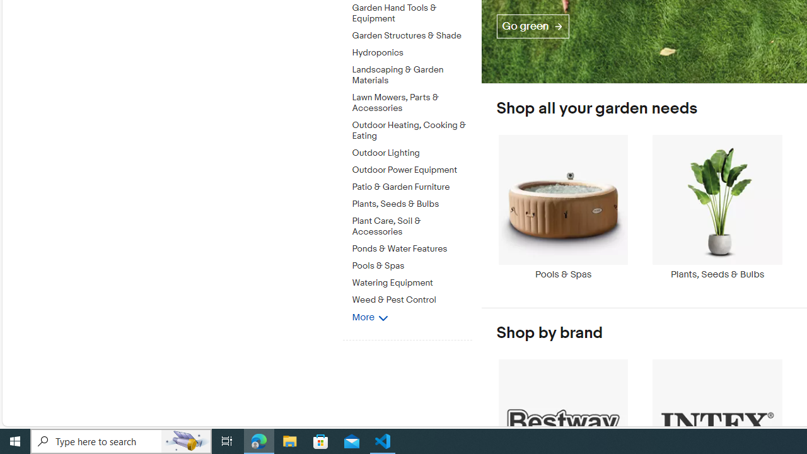  Describe the element at coordinates (412, 283) in the screenshot. I see `Watering Equipment` at that location.